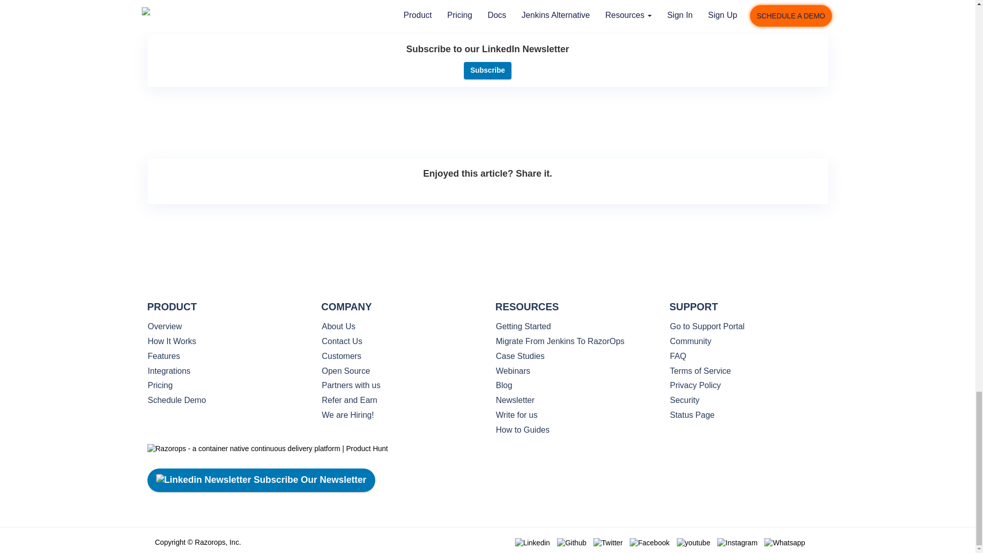 The image size is (983, 553). I want to click on How It Works, so click(226, 342).